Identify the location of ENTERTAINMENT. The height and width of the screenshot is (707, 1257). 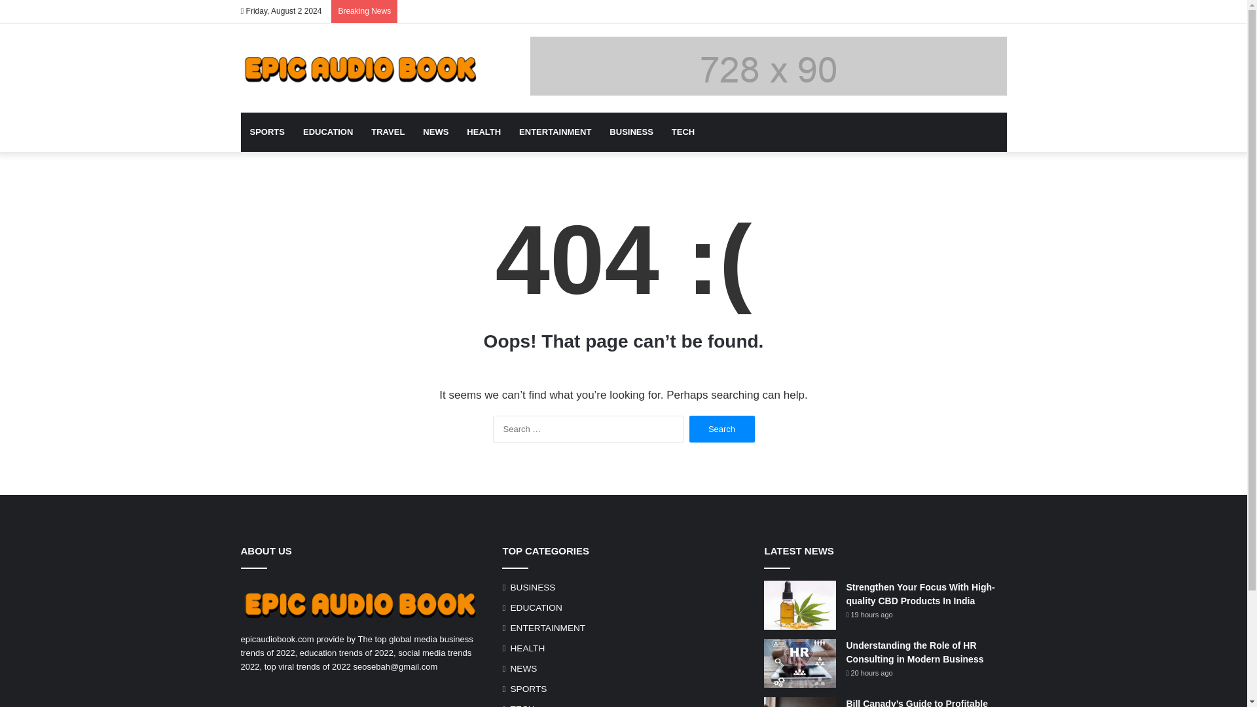
(555, 132).